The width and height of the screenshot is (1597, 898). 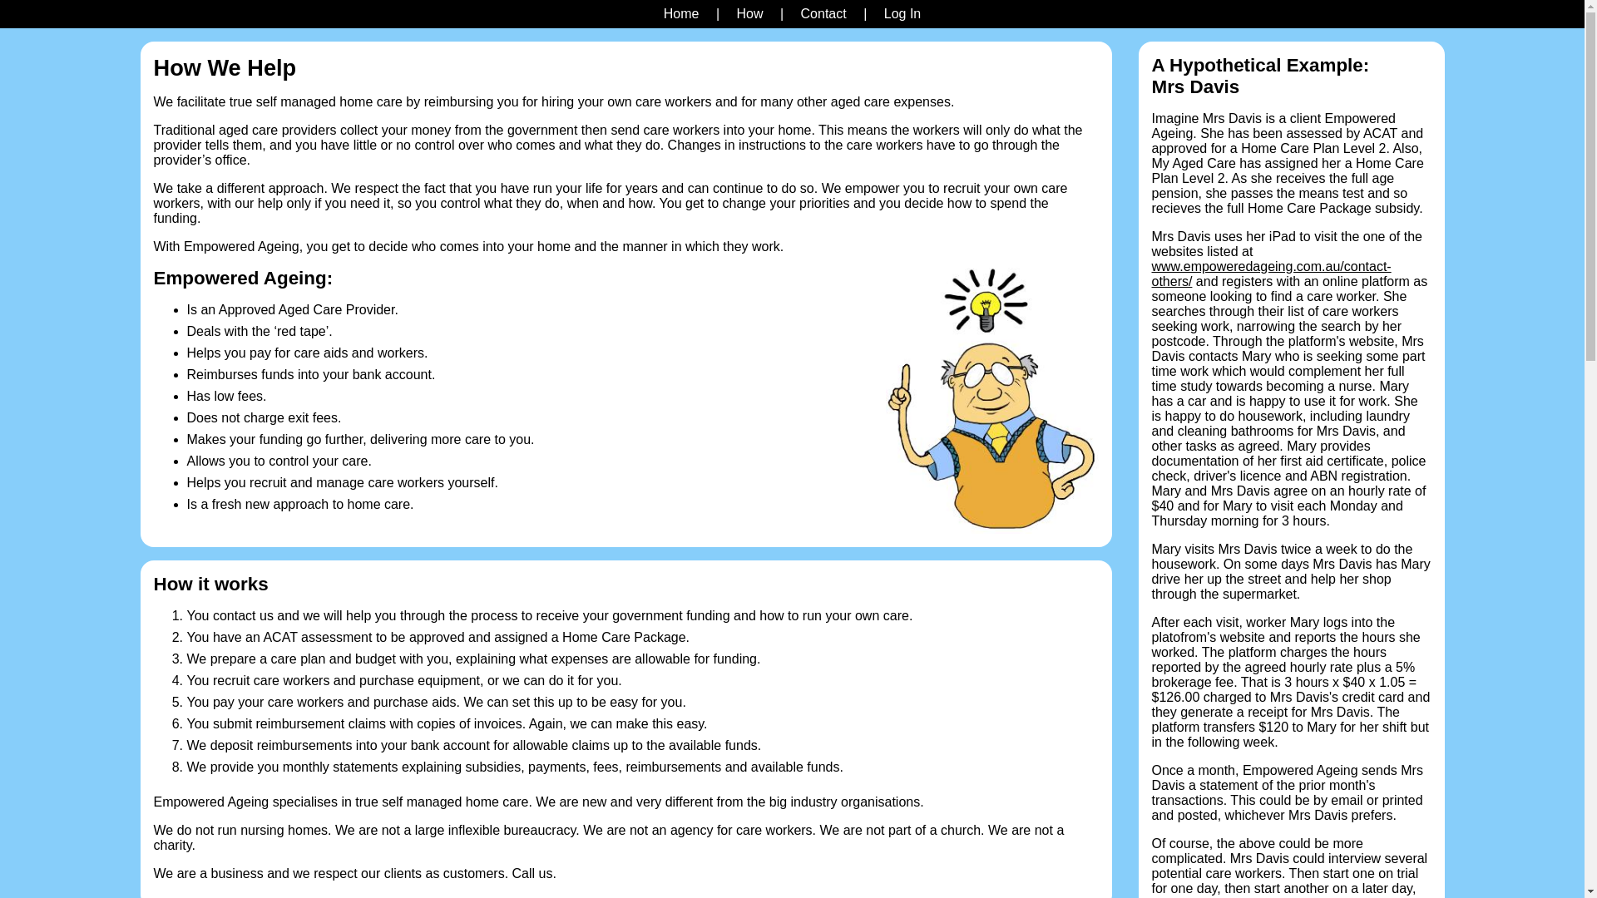 What do you see at coordinates (902, 13) in the screenshot?
I see `Log In` at bounding box center [902, 13].